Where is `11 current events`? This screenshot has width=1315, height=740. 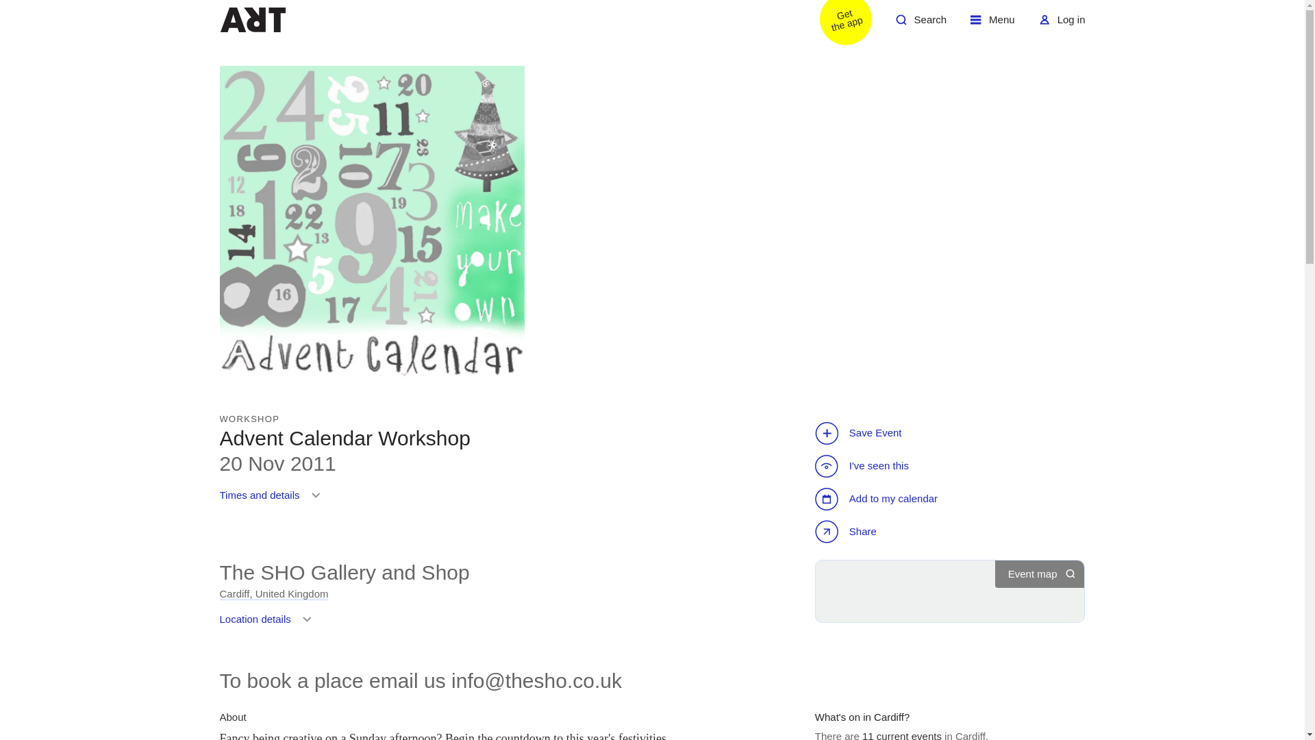 11 current events is located at coordinates (273, 500).